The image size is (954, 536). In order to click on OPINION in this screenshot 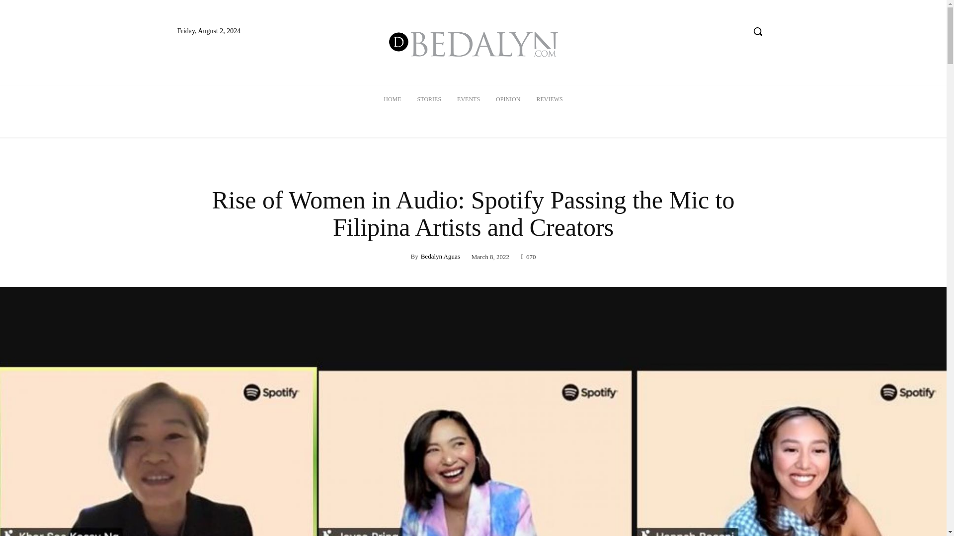, I will do `click(508, 99)`.